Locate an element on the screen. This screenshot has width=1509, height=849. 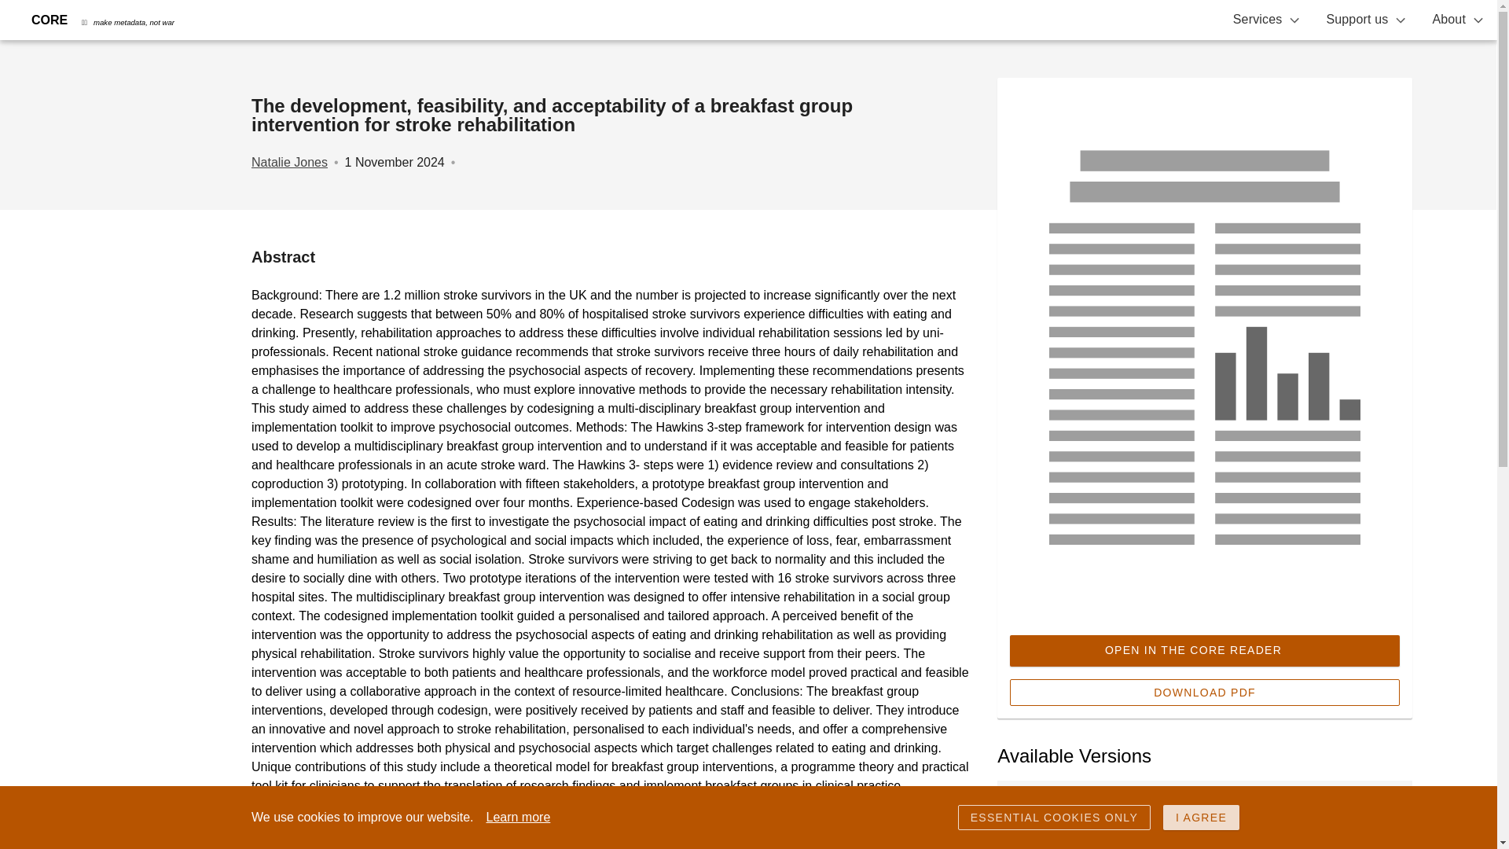
Support us is located at coordinates (1366, 20).